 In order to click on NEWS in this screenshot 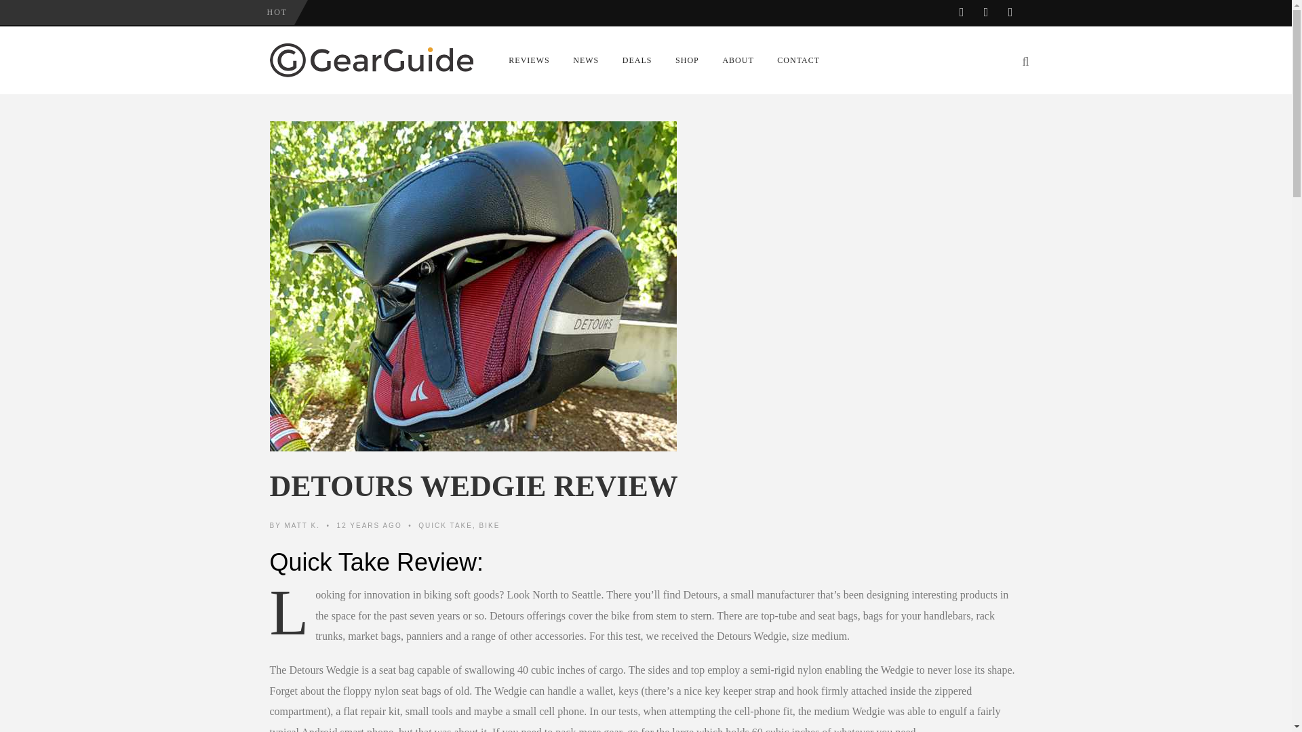, I will do `click(586, 60)`.